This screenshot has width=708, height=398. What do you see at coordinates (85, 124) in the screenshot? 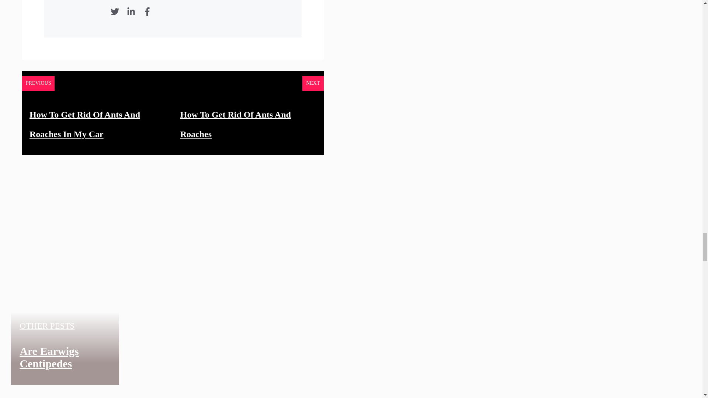
I see `How To Get Rid Of Ants And Roaches In My Car` at bounding box center [85, 124].